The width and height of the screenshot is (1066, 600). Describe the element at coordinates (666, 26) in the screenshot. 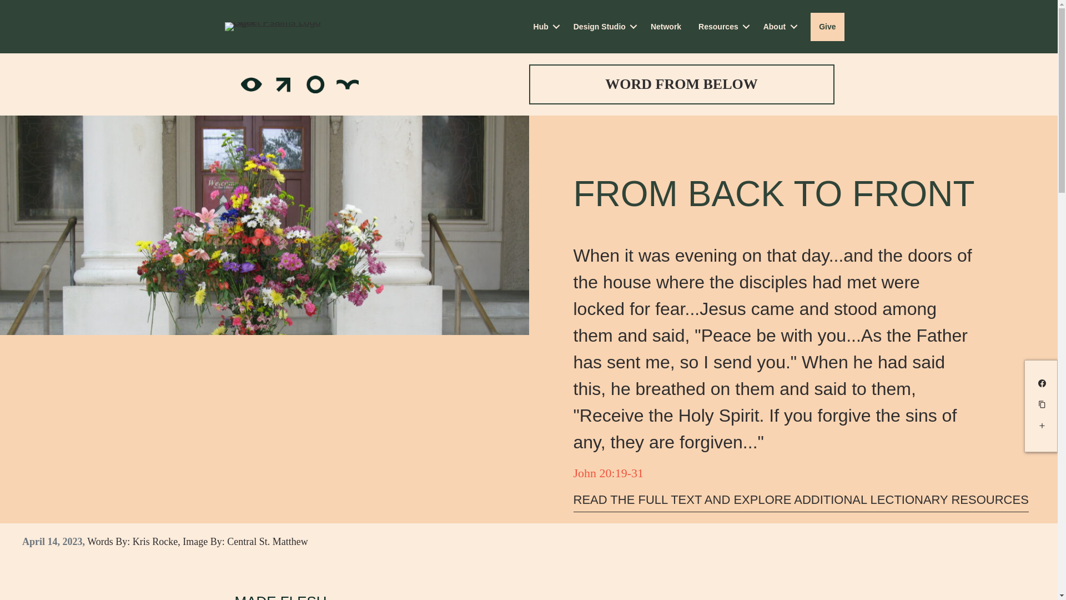

I see `Network` at that location.